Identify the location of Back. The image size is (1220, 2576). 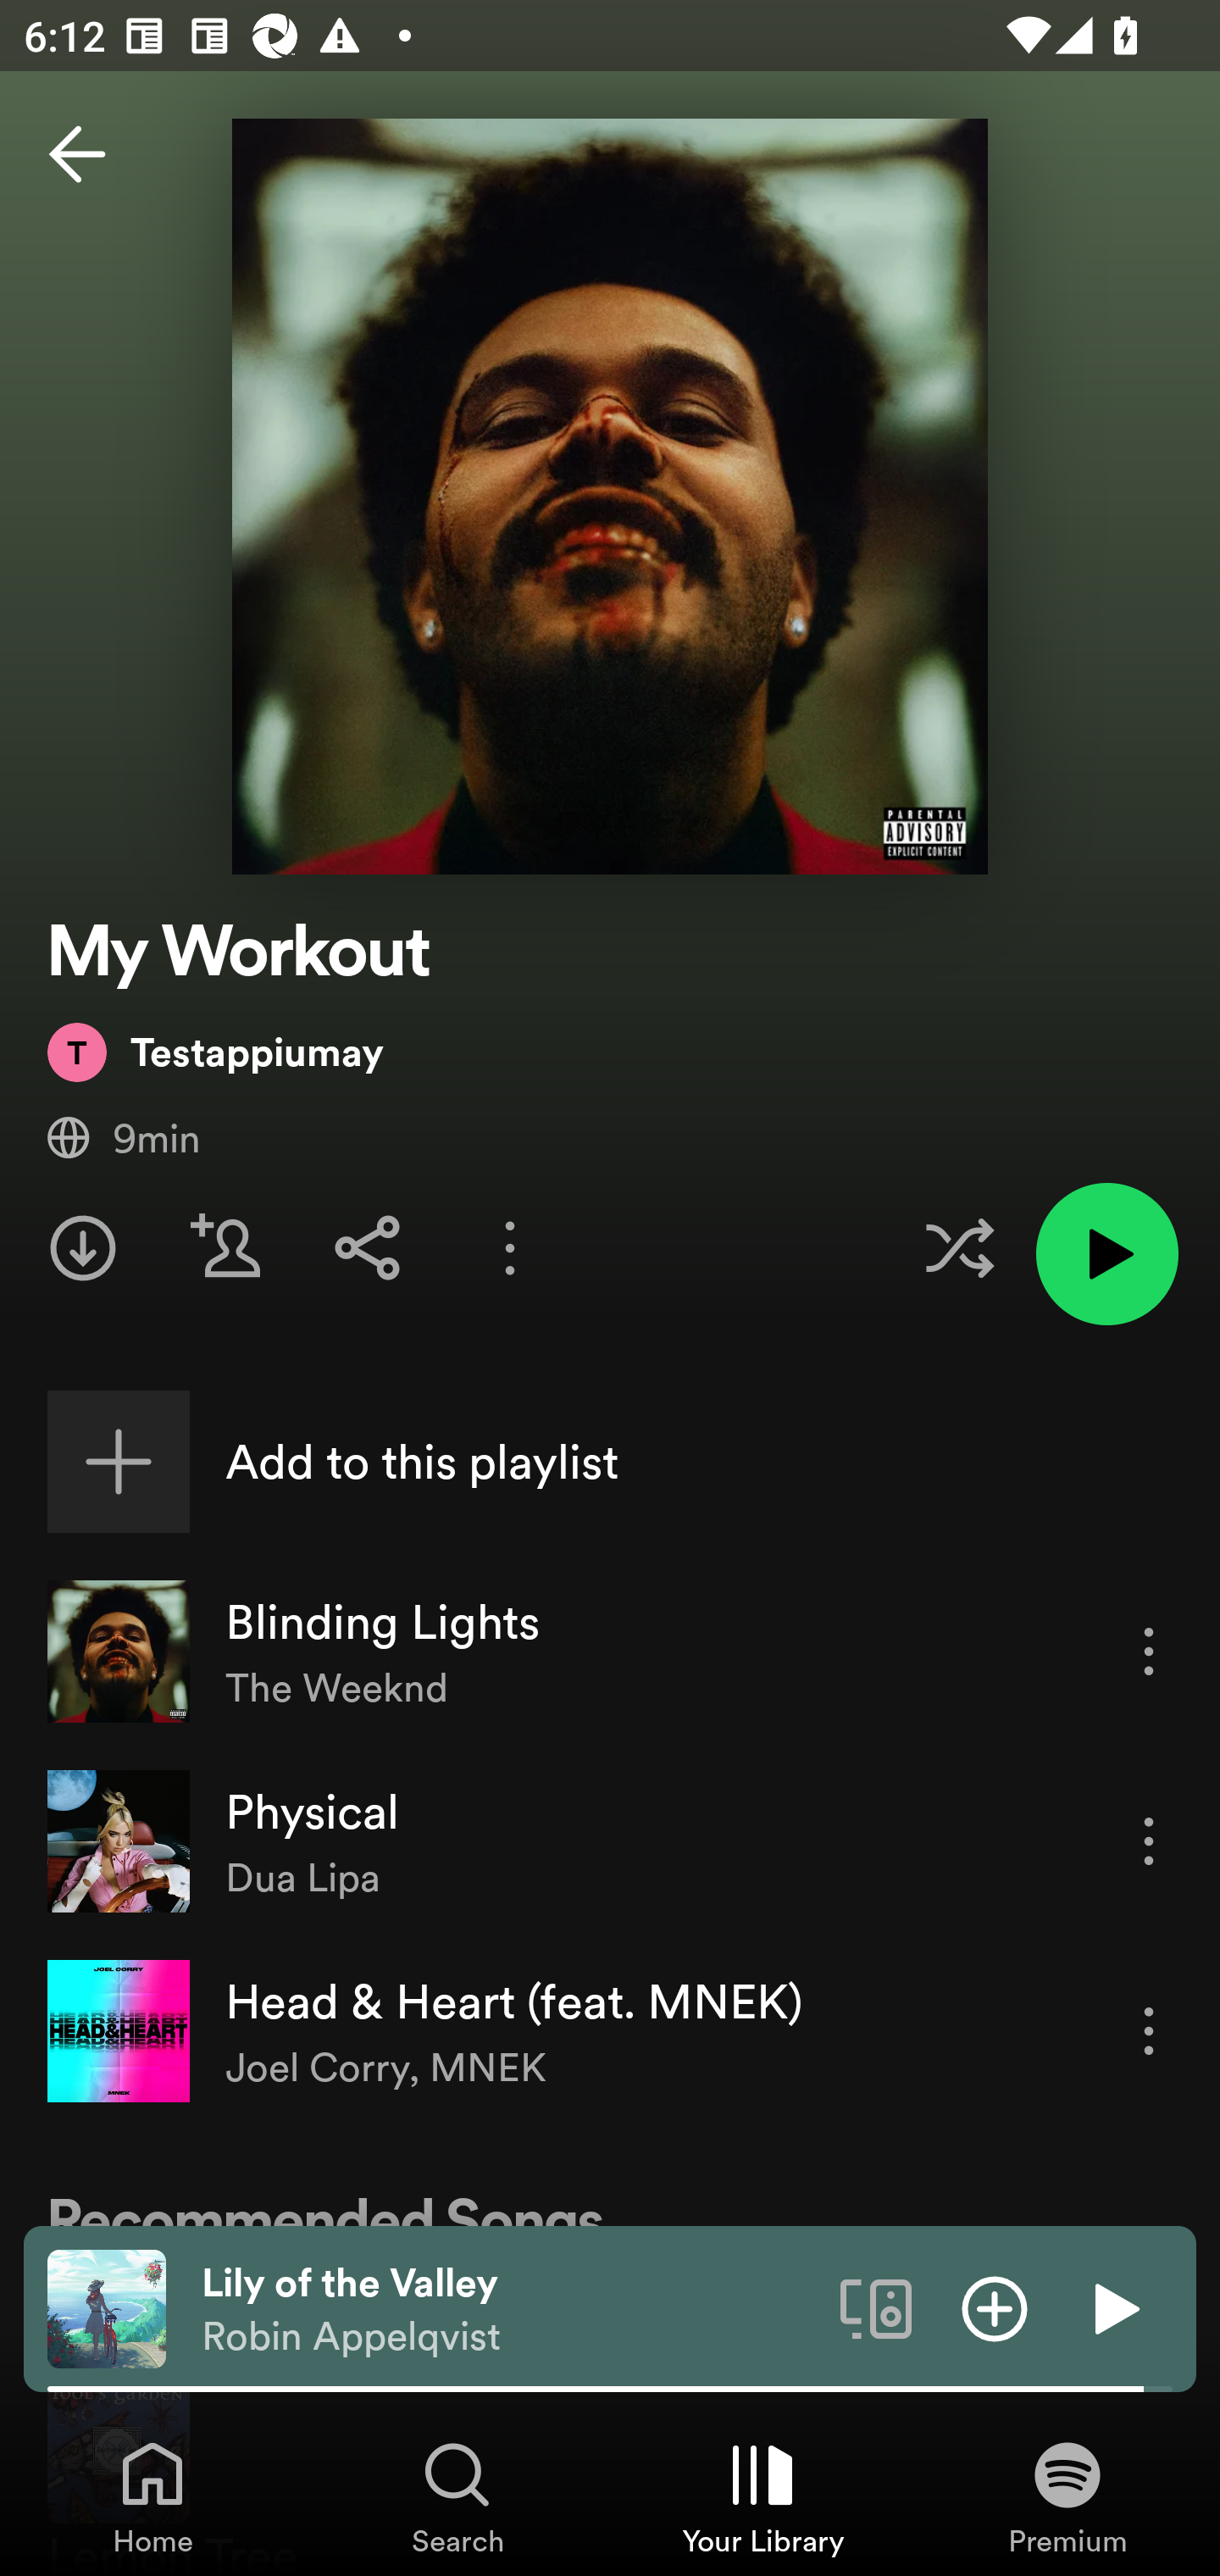
(77, 154).